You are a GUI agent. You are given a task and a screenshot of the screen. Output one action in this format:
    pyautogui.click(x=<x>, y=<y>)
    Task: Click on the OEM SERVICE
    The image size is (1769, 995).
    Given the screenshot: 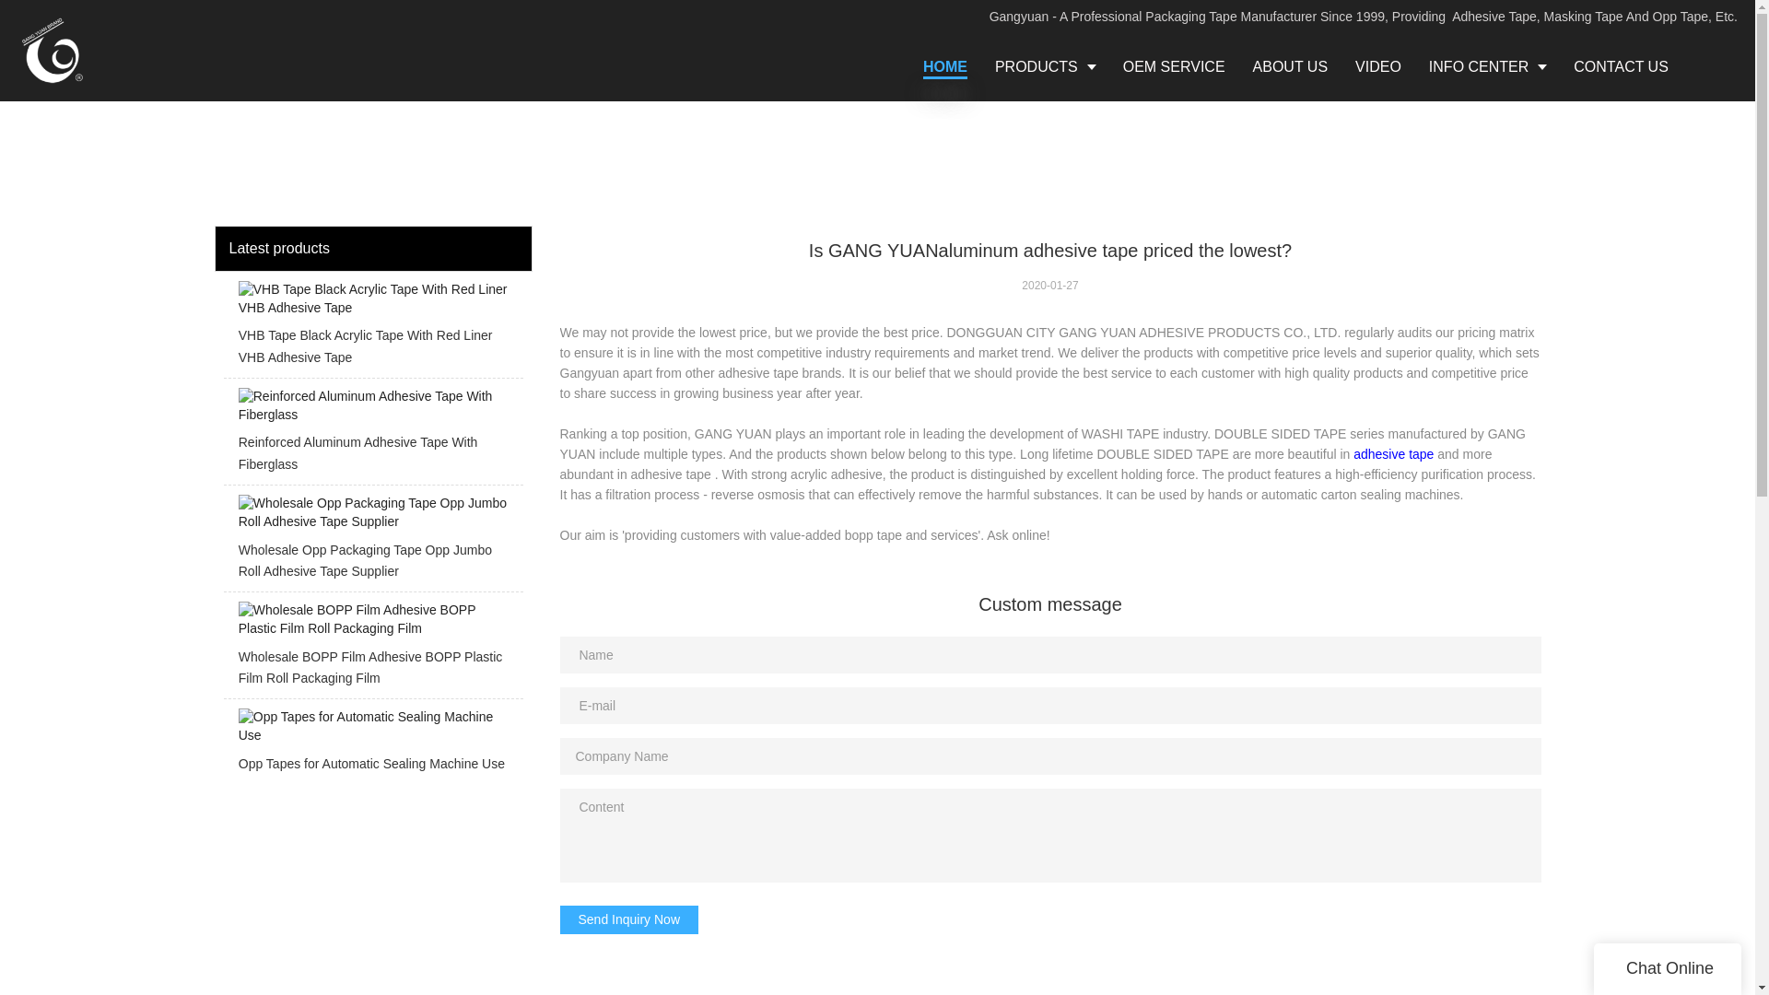 What is the action you would take?
    pyautogui.click(x=1174, y=66)
    